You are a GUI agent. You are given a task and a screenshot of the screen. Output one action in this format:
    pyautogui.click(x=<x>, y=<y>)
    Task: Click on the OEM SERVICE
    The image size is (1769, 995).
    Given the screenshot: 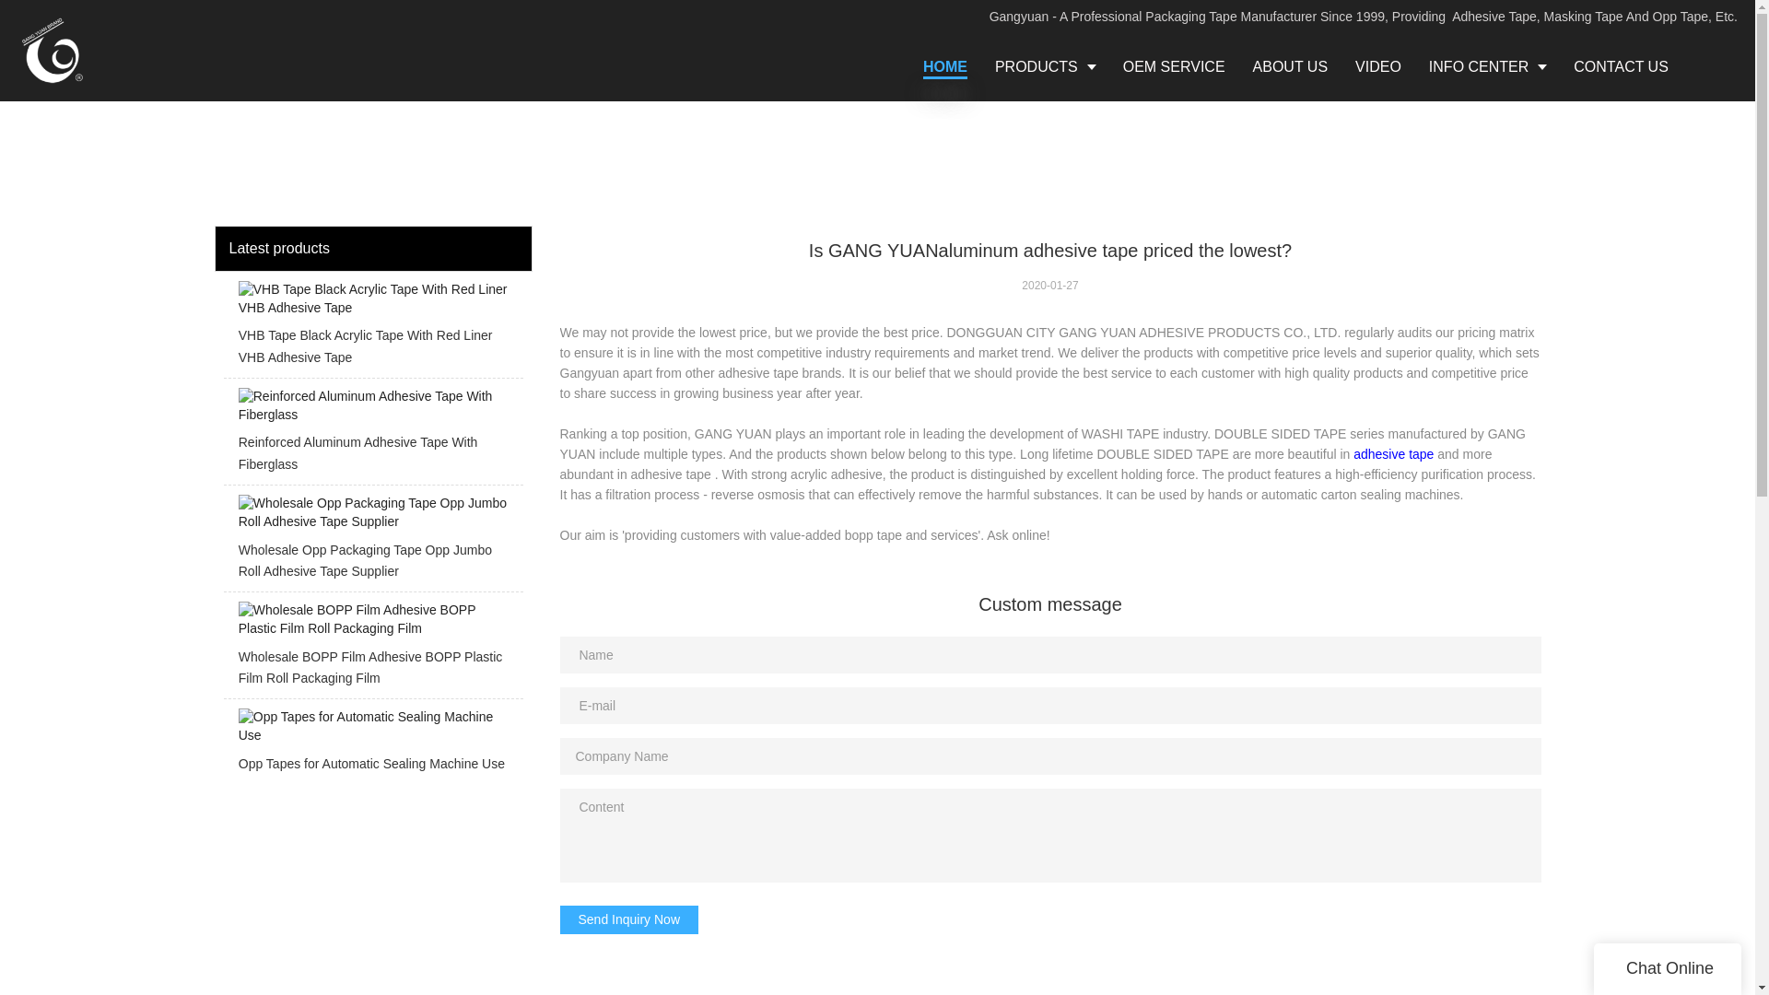 What is the action you would take?
    pyautogui.click(x=1174, y=66)
    